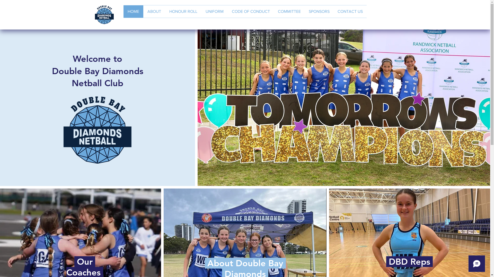 Image resolution: width=494 pixels, height=277 pixels. What do you see at coordinates (319, 12) in the screenshot?
I see `SPONSORS` at bounding box center [319, 12].